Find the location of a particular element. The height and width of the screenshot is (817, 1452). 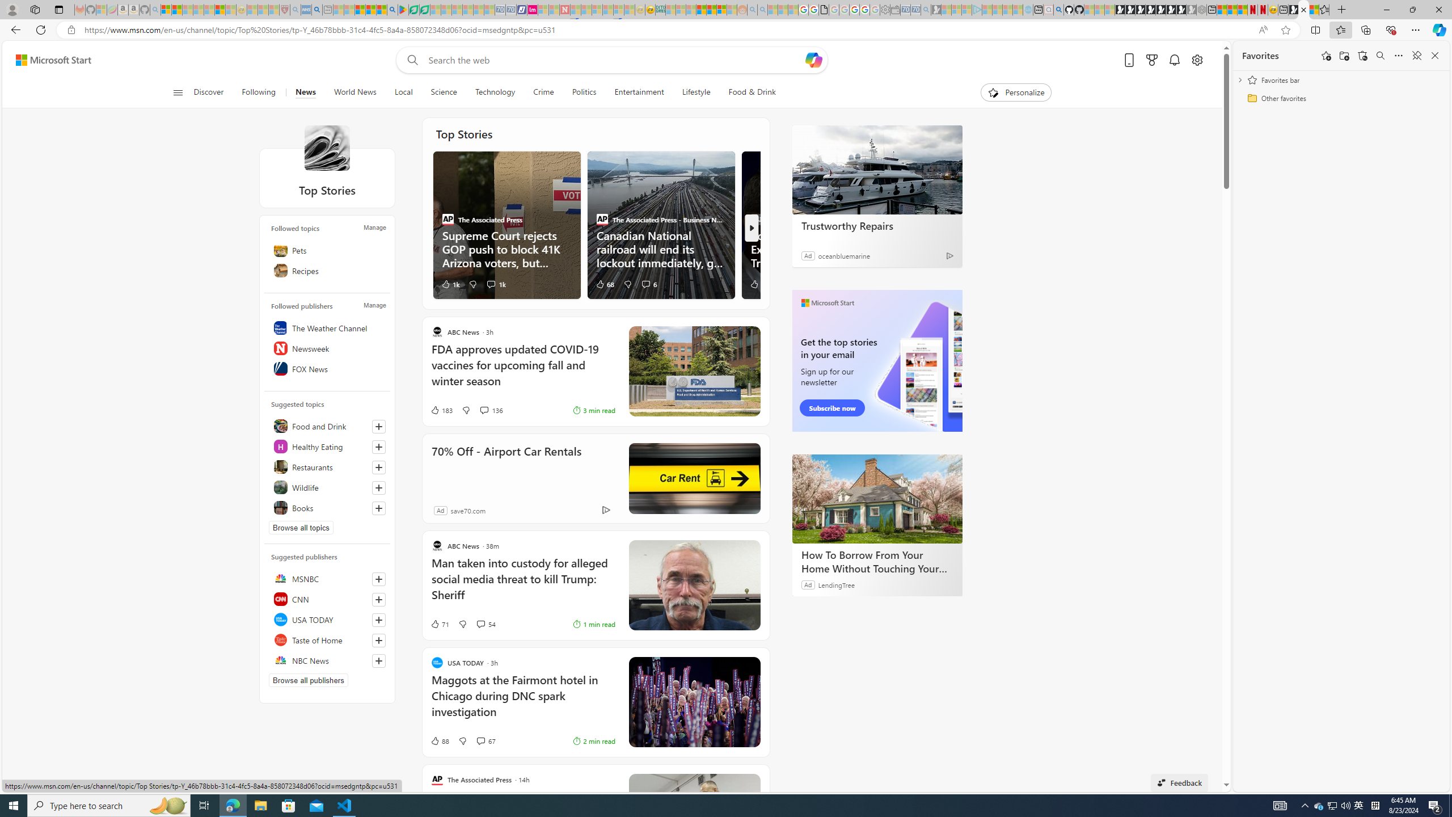

Jobs - lastminute.com Investor Portal is located at coordinates (533, 10).